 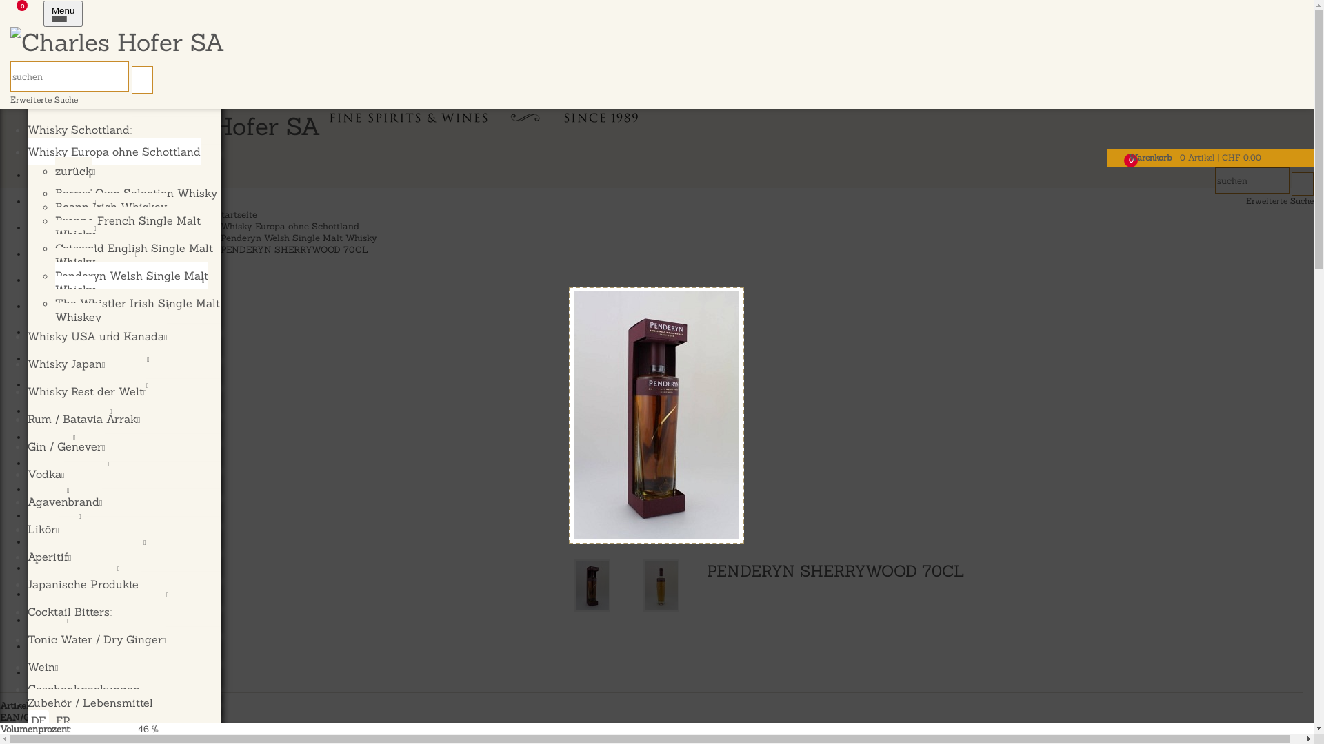 What do you see at coordinates (63, 721) in the screenshot?
I see `FR` at bounding box center [63, 721].